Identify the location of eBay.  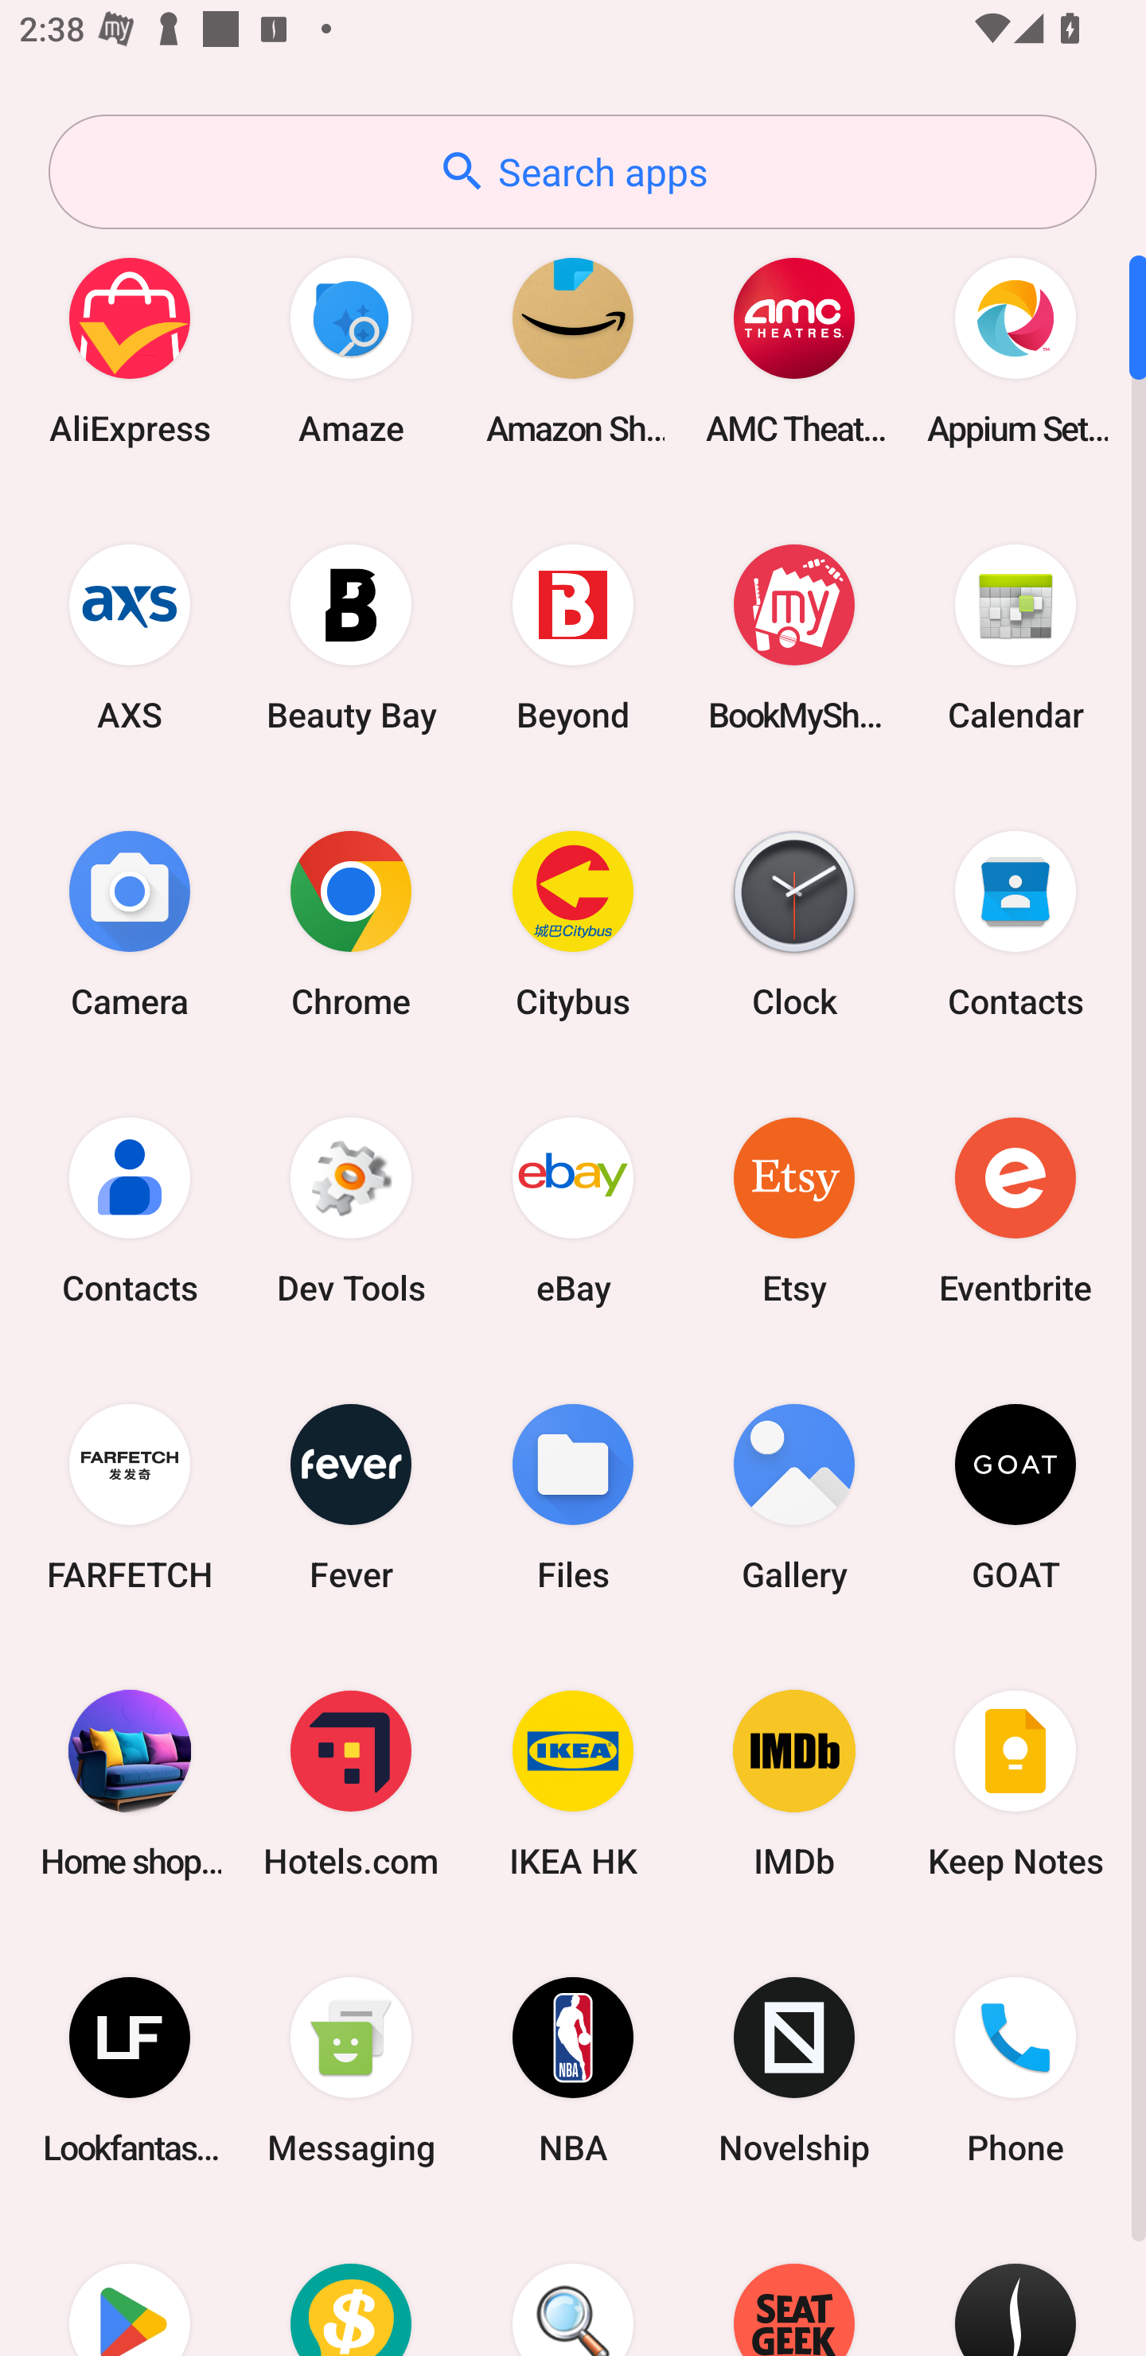
(573, 1210).